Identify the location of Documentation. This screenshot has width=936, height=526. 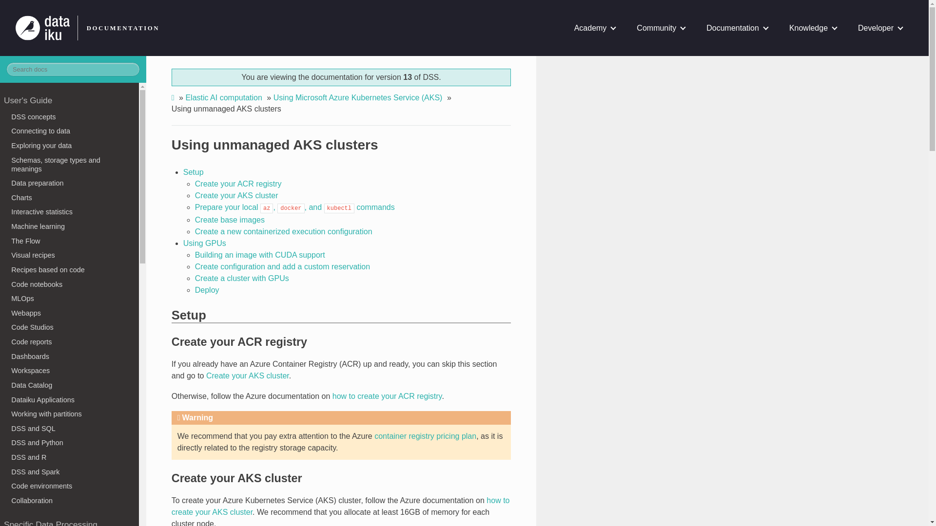
(737, 28).